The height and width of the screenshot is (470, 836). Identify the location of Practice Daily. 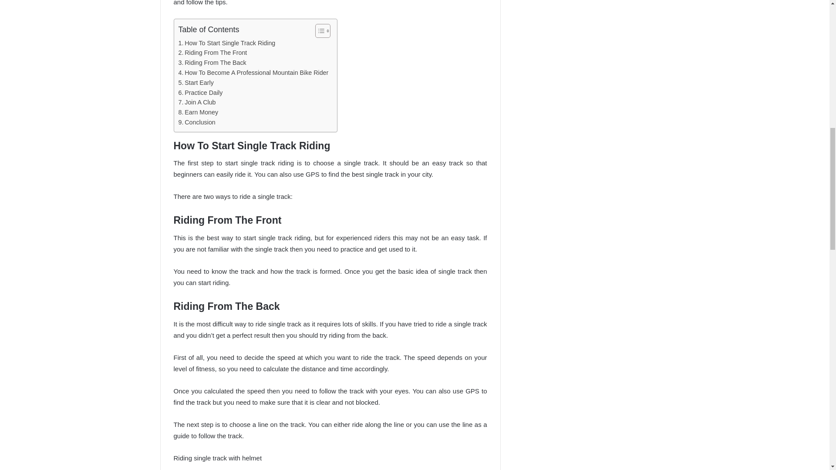
(201, 92).